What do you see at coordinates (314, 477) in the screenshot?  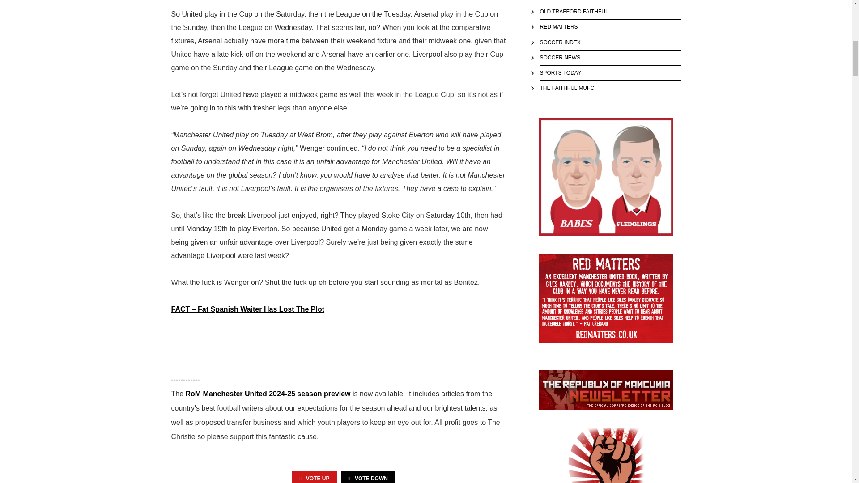 I see `VOTE UP` at bounding box center [314, 477].